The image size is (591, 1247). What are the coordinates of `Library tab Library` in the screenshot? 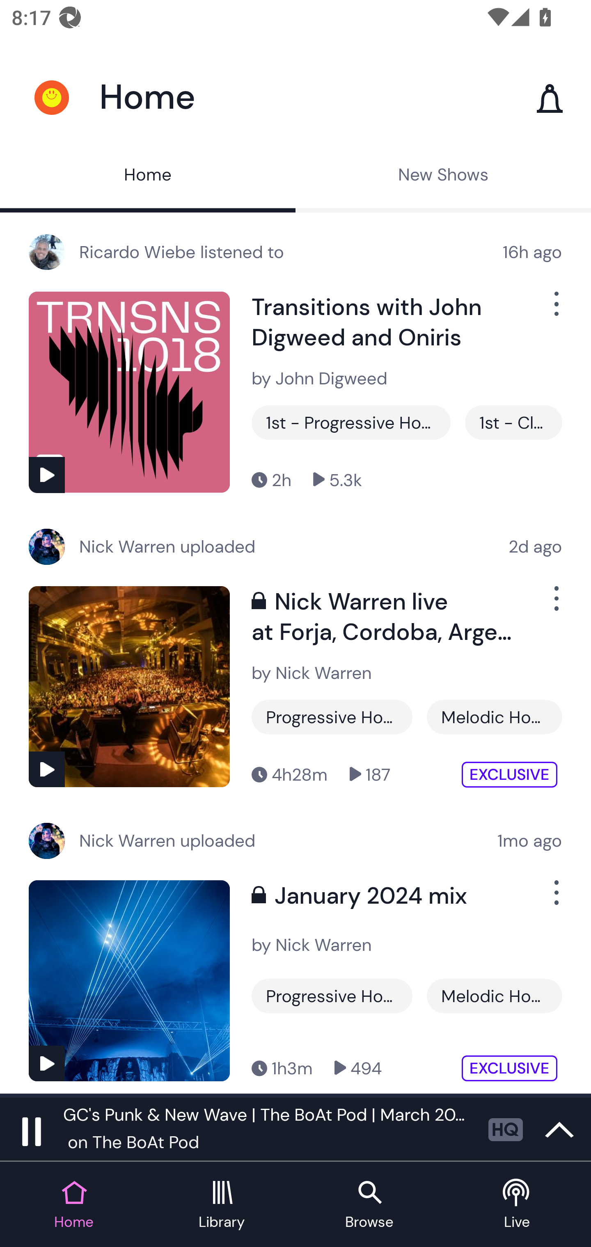 It's located at (222, 1205).